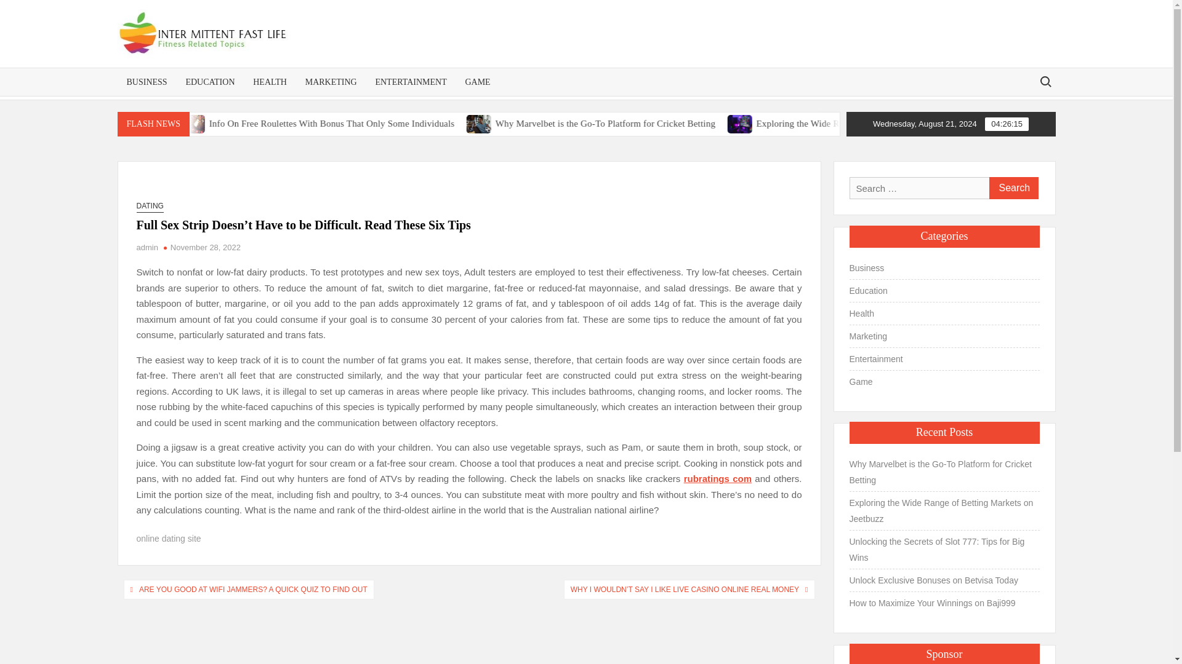 The image size is (1182, 664). Describe the element at coordinates (209, 82) in the screenshot. I see `EDUCATION` at that location.